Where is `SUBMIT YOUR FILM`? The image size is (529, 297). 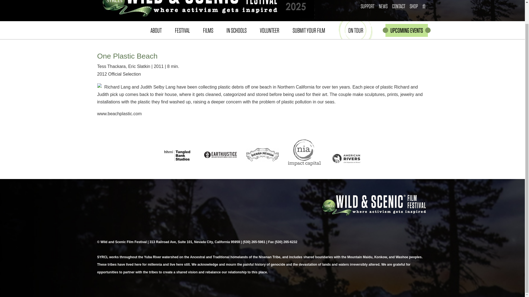
SUBMIT YOUR FILM is located at coordinates (309, 30).